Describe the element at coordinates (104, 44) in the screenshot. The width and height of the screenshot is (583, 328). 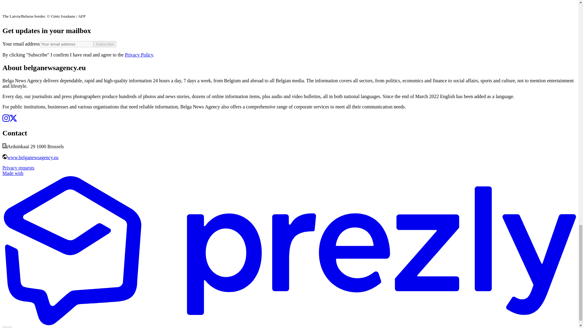
I see `Subscribe` at that location.